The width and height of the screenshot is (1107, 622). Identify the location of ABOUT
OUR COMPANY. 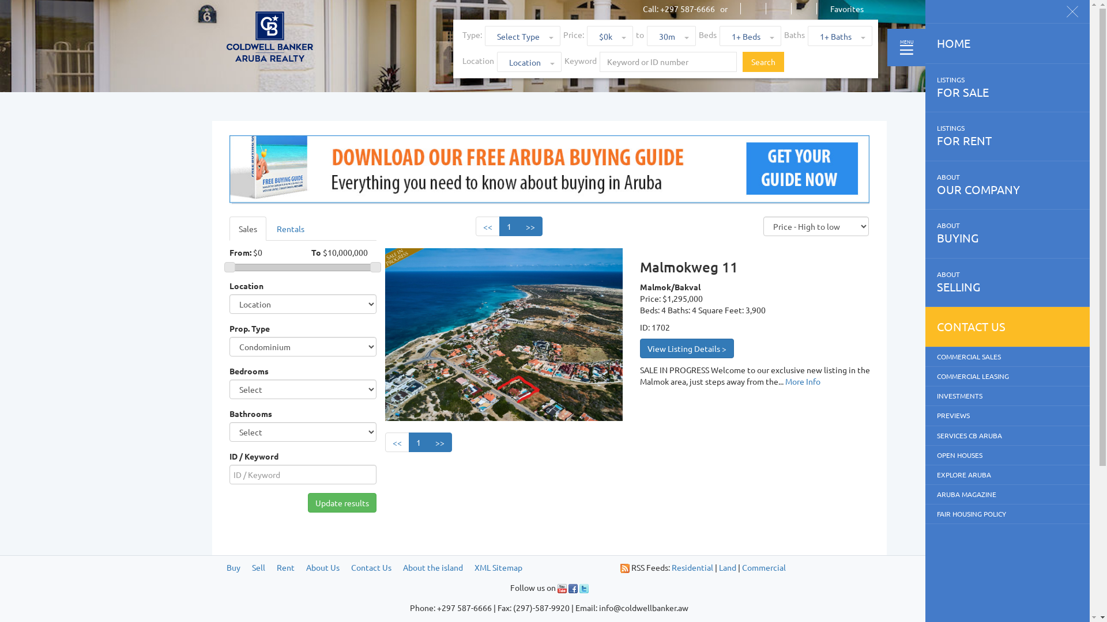
(1008, 185).